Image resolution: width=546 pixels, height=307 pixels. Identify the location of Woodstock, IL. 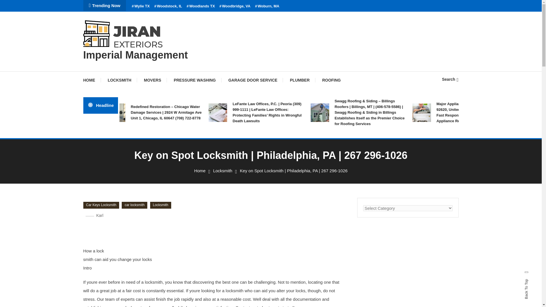
(168, 6).